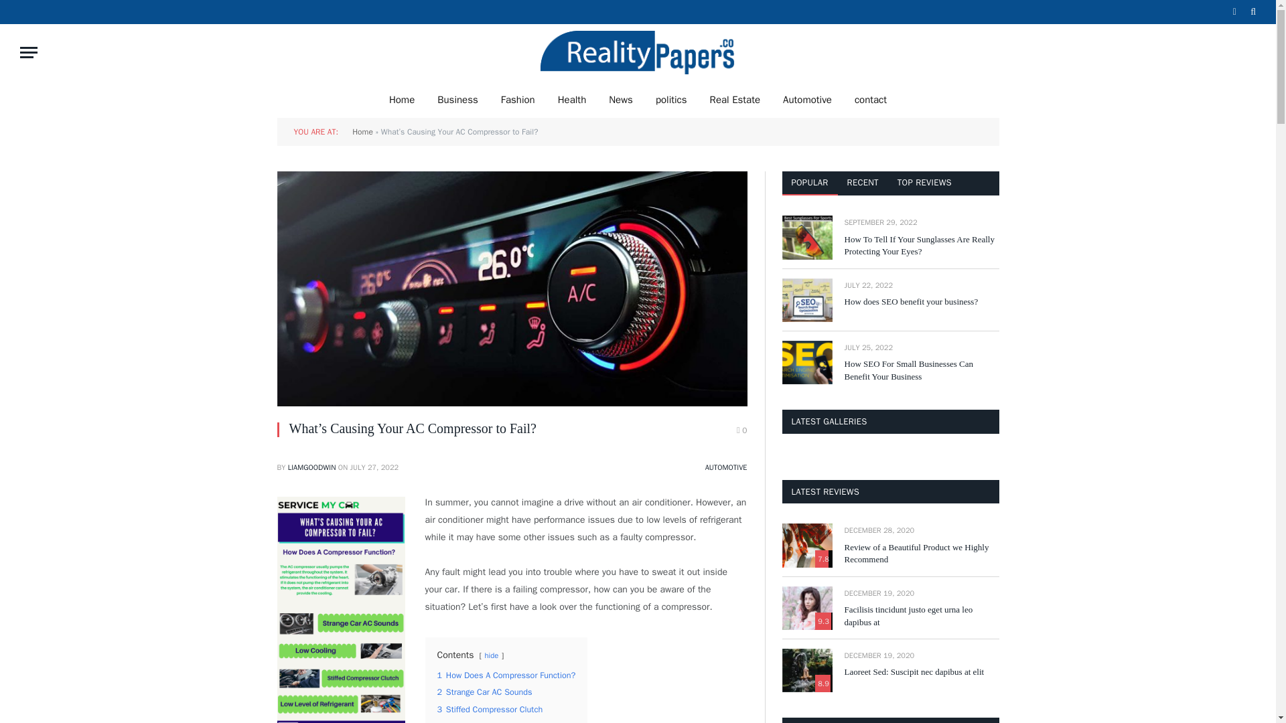 The image size is (1286, 723). What do you see at coordinates (402, 99) in the screenshot?
I see `Home` at bounding box center [402, 99].